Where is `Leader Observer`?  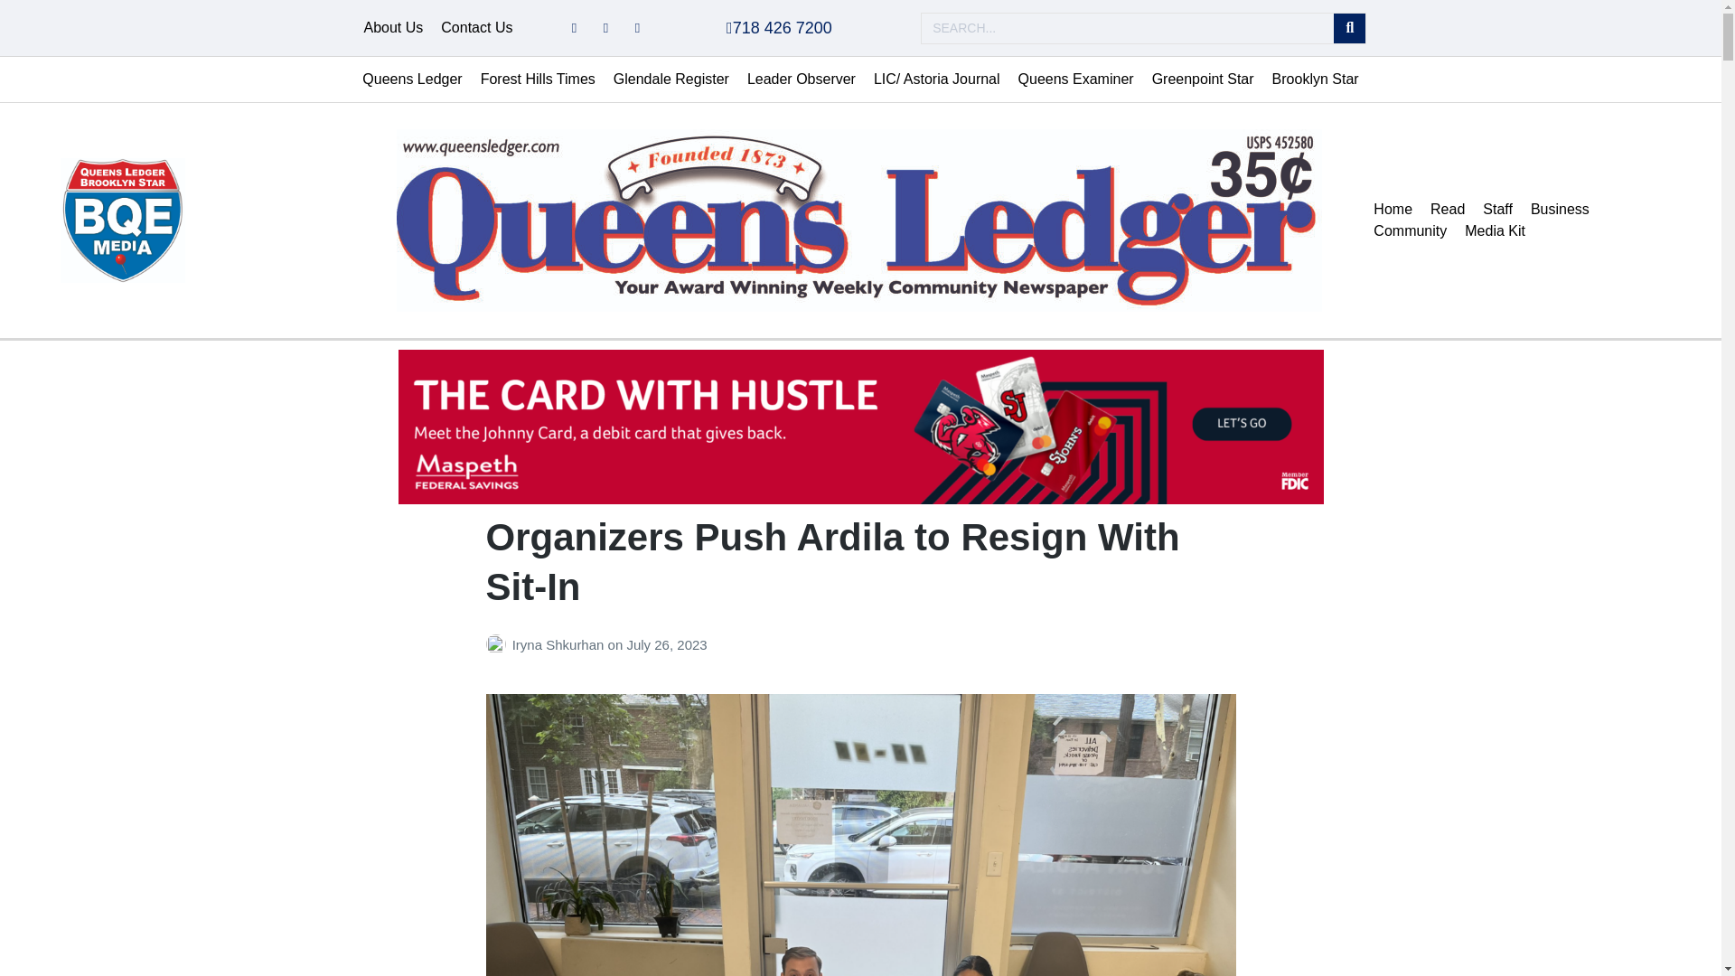
Leader Observer is located at coordinates (801, 80).